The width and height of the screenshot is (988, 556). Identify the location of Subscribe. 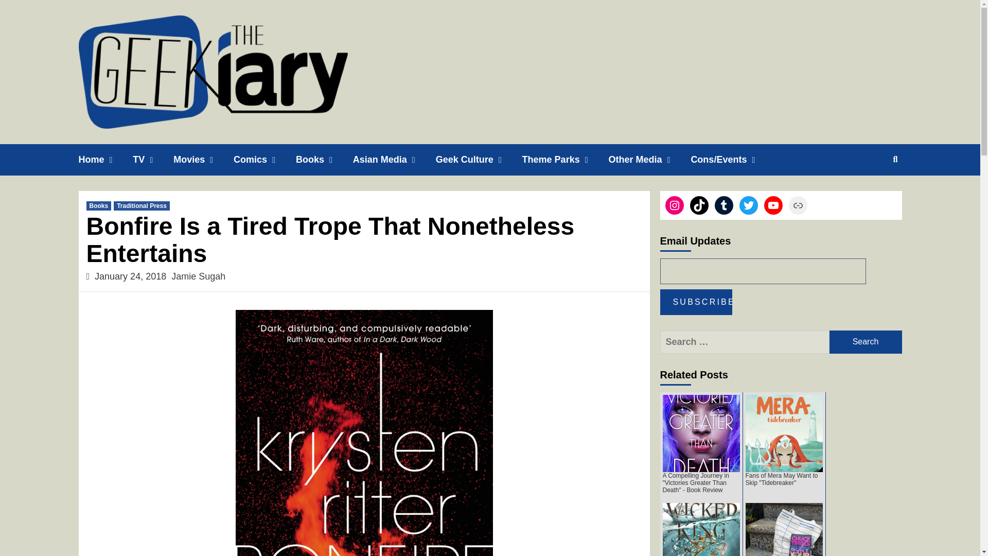
(696, 302).